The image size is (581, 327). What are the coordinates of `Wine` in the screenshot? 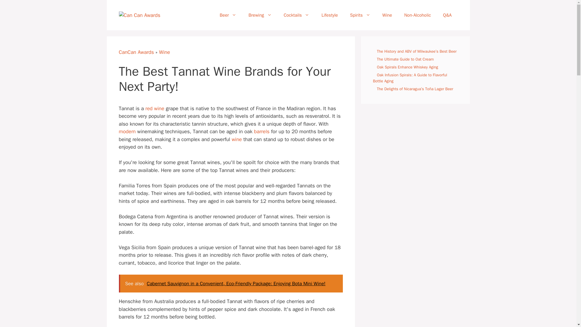 It's located at (387, 15).